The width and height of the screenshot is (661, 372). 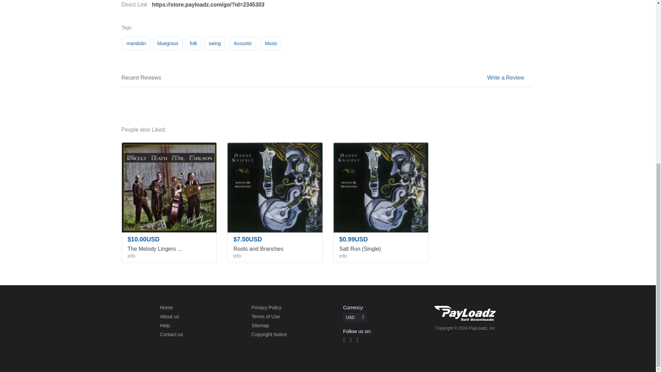 I want to click on Acoustic, so click(x=243, y=43).